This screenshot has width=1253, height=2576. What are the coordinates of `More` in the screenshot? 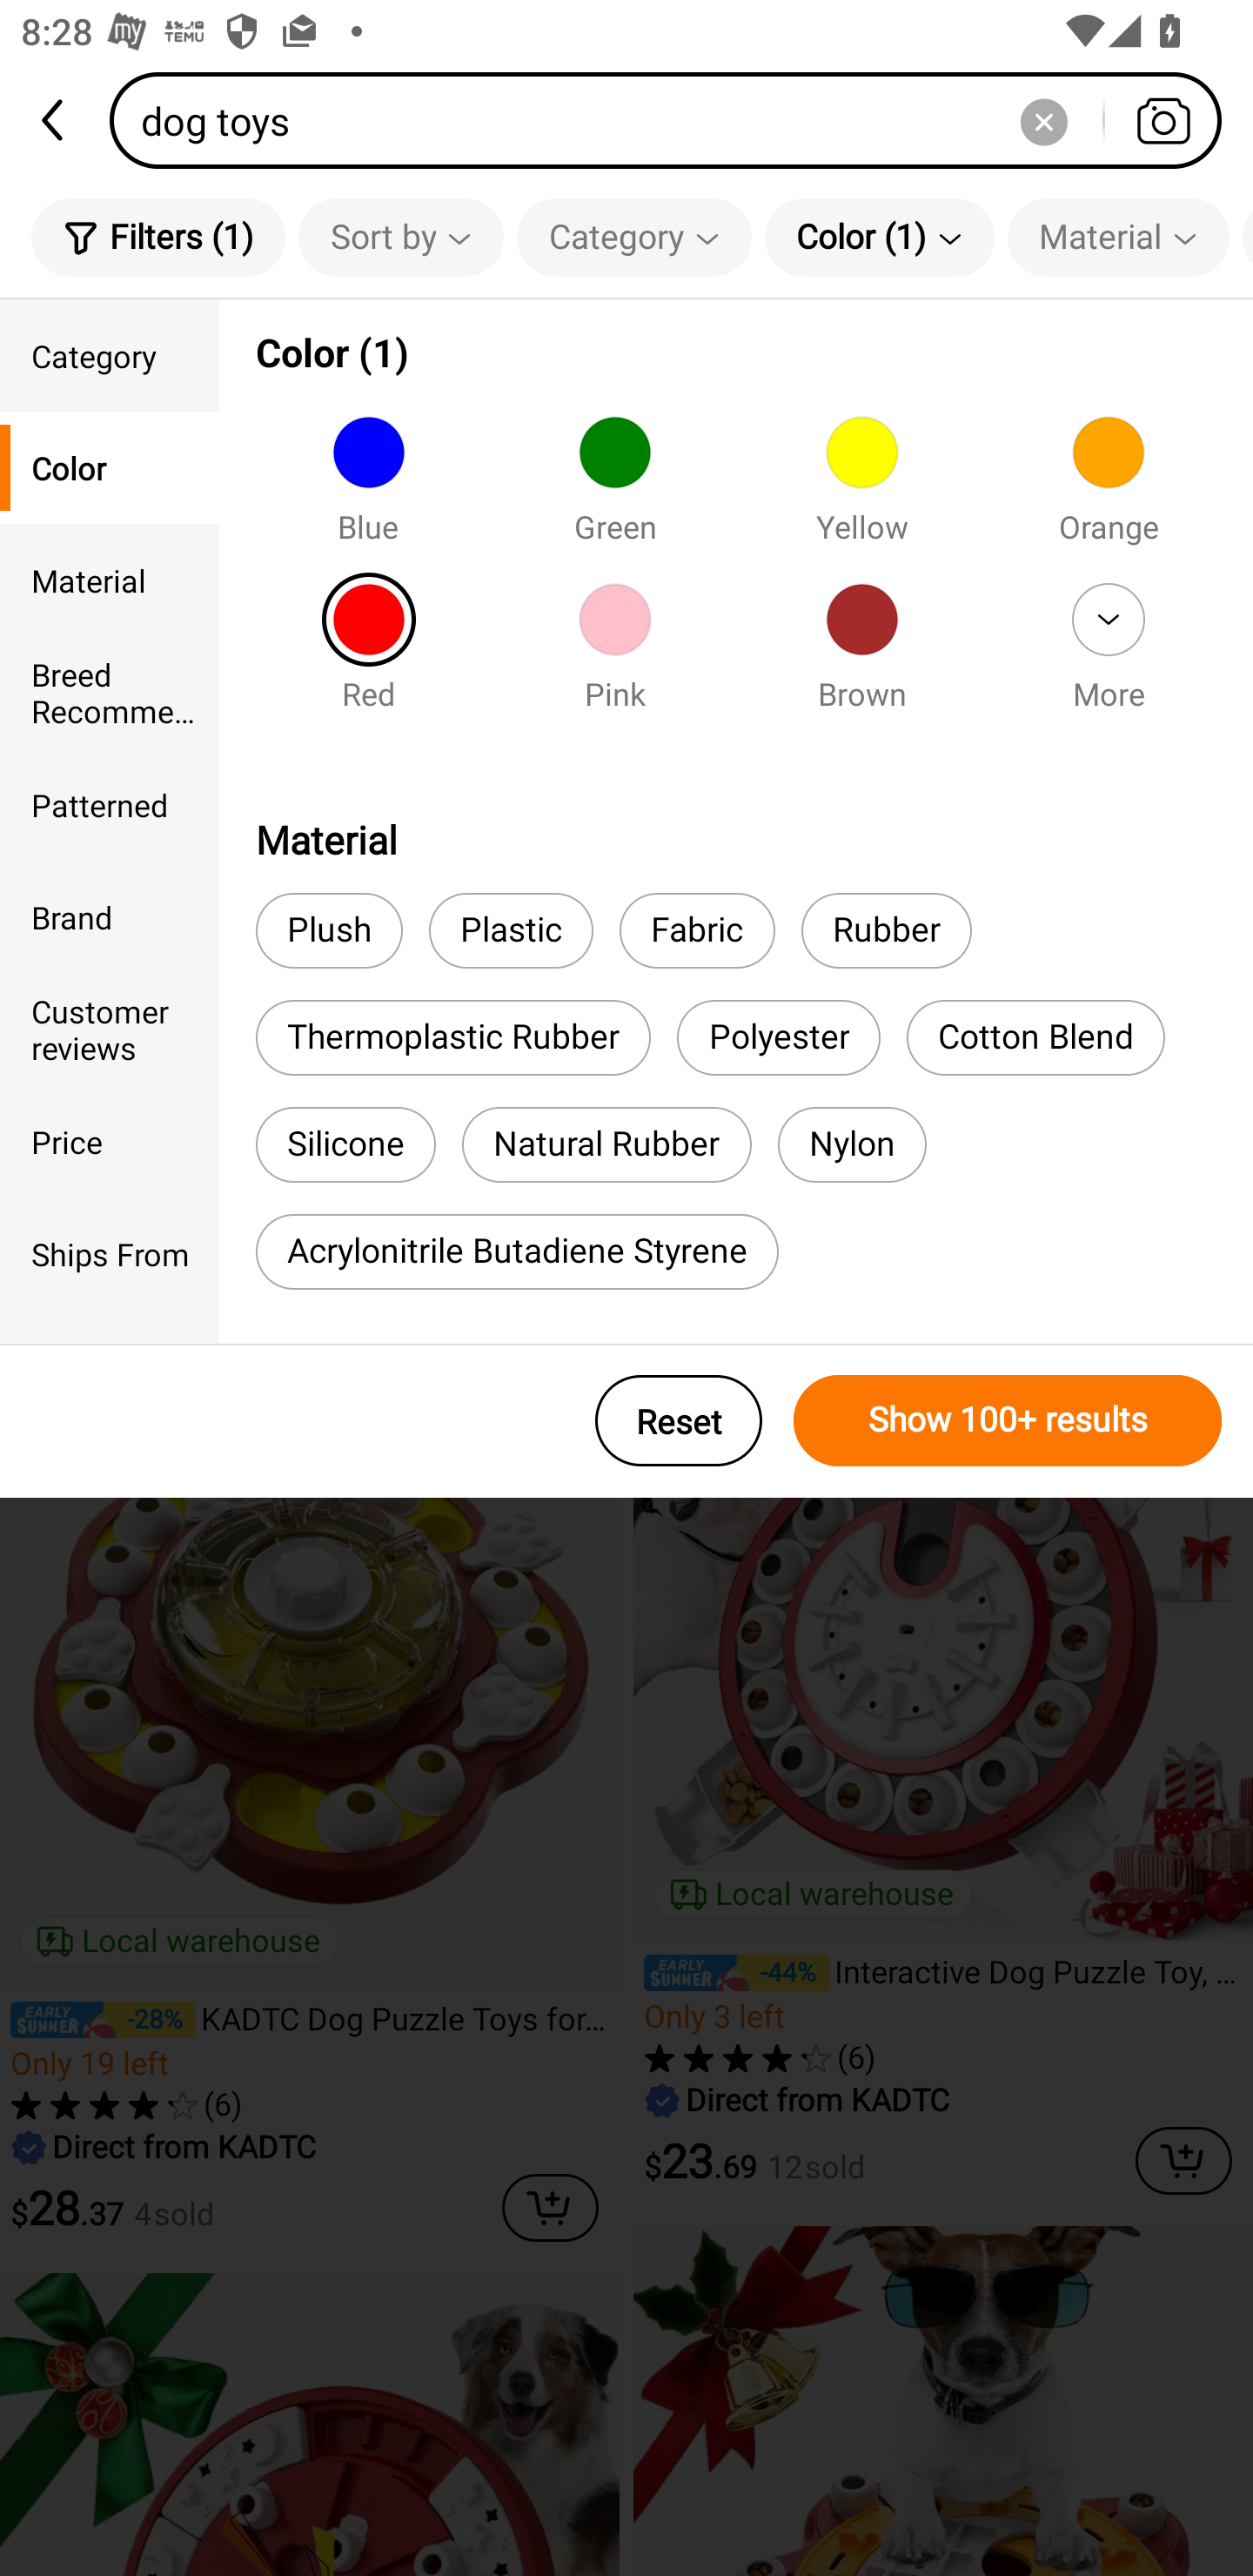 It's located at (1108, 655).